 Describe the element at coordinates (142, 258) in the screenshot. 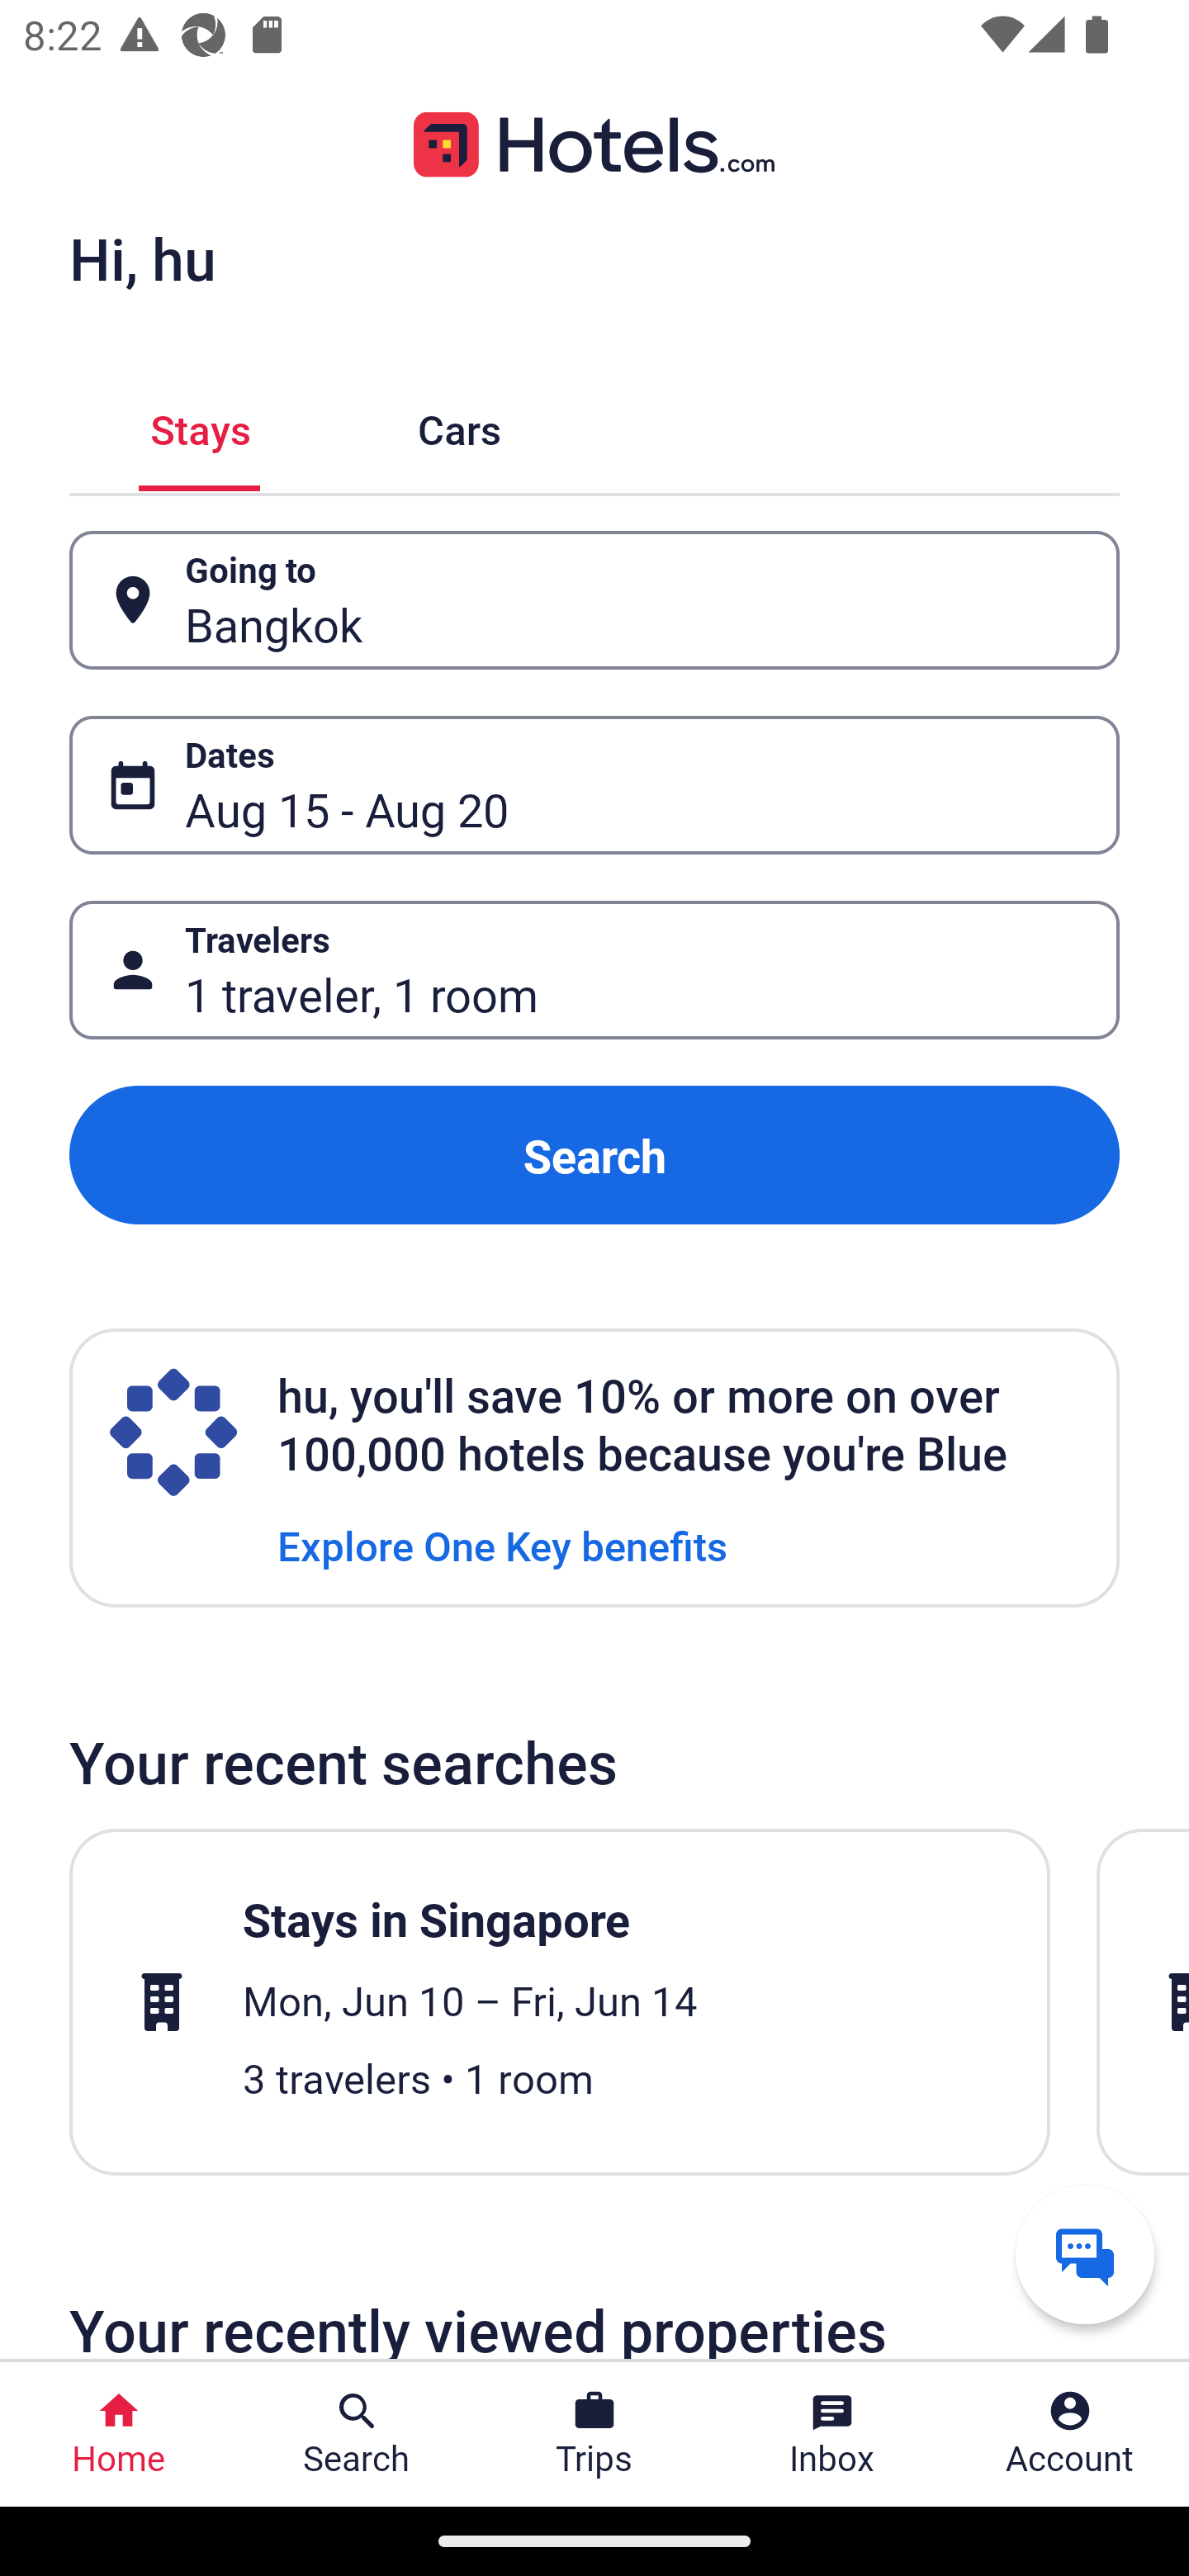

I see `Hi, hu` at that location.